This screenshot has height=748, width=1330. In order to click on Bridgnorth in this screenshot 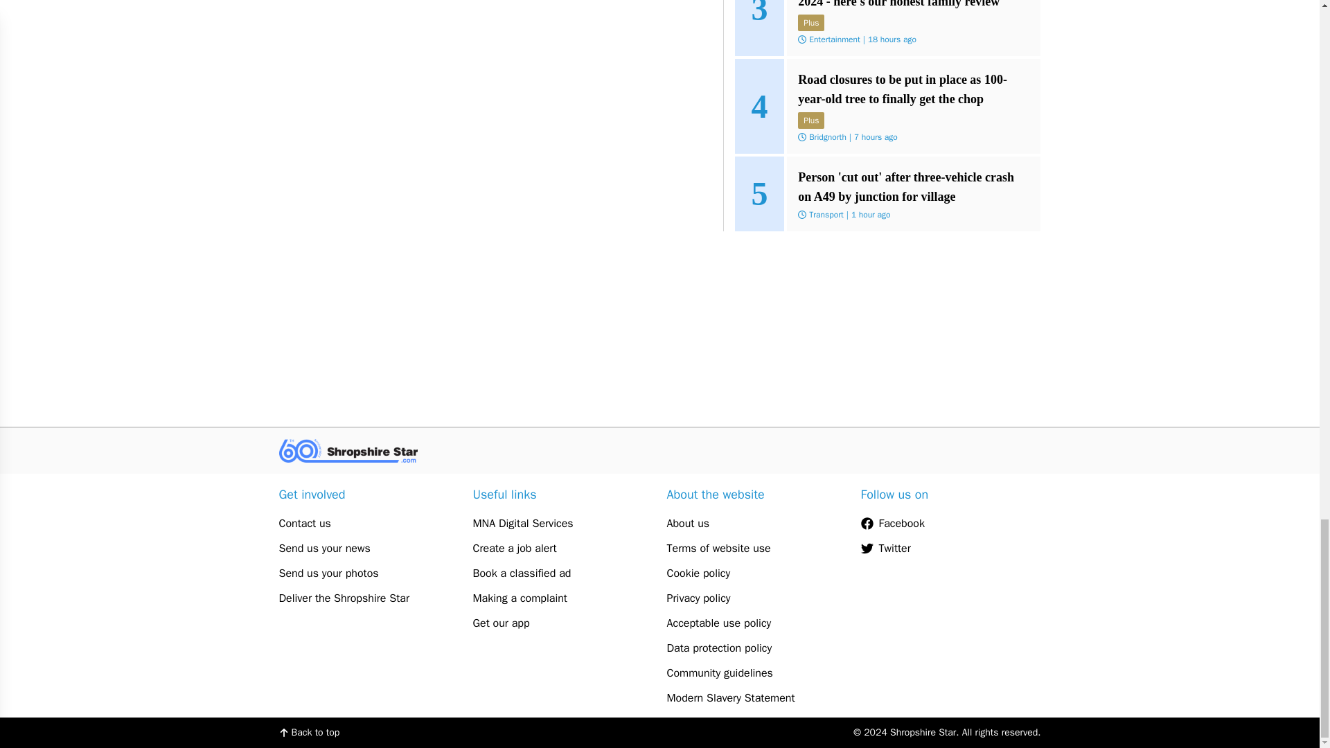, I will do `click(827, 137)`.